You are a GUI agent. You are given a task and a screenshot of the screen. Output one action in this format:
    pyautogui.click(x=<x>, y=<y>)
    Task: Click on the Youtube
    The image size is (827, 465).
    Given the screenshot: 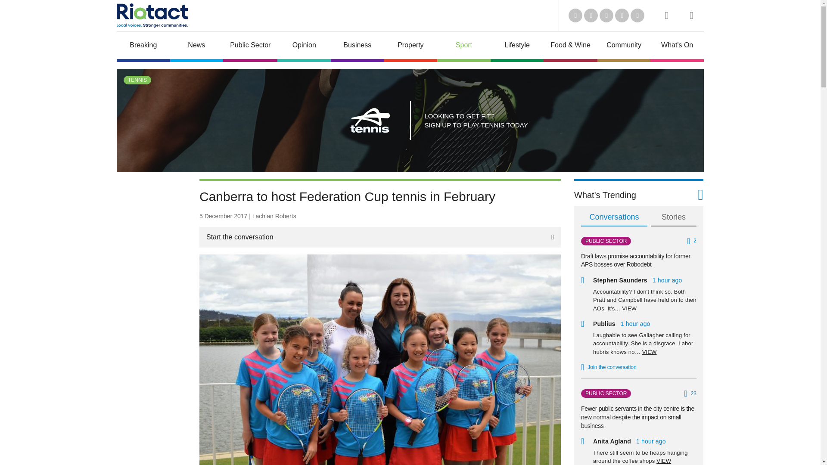 What is the action you would take?
    pyautogui.click(x=606, y=15)
    